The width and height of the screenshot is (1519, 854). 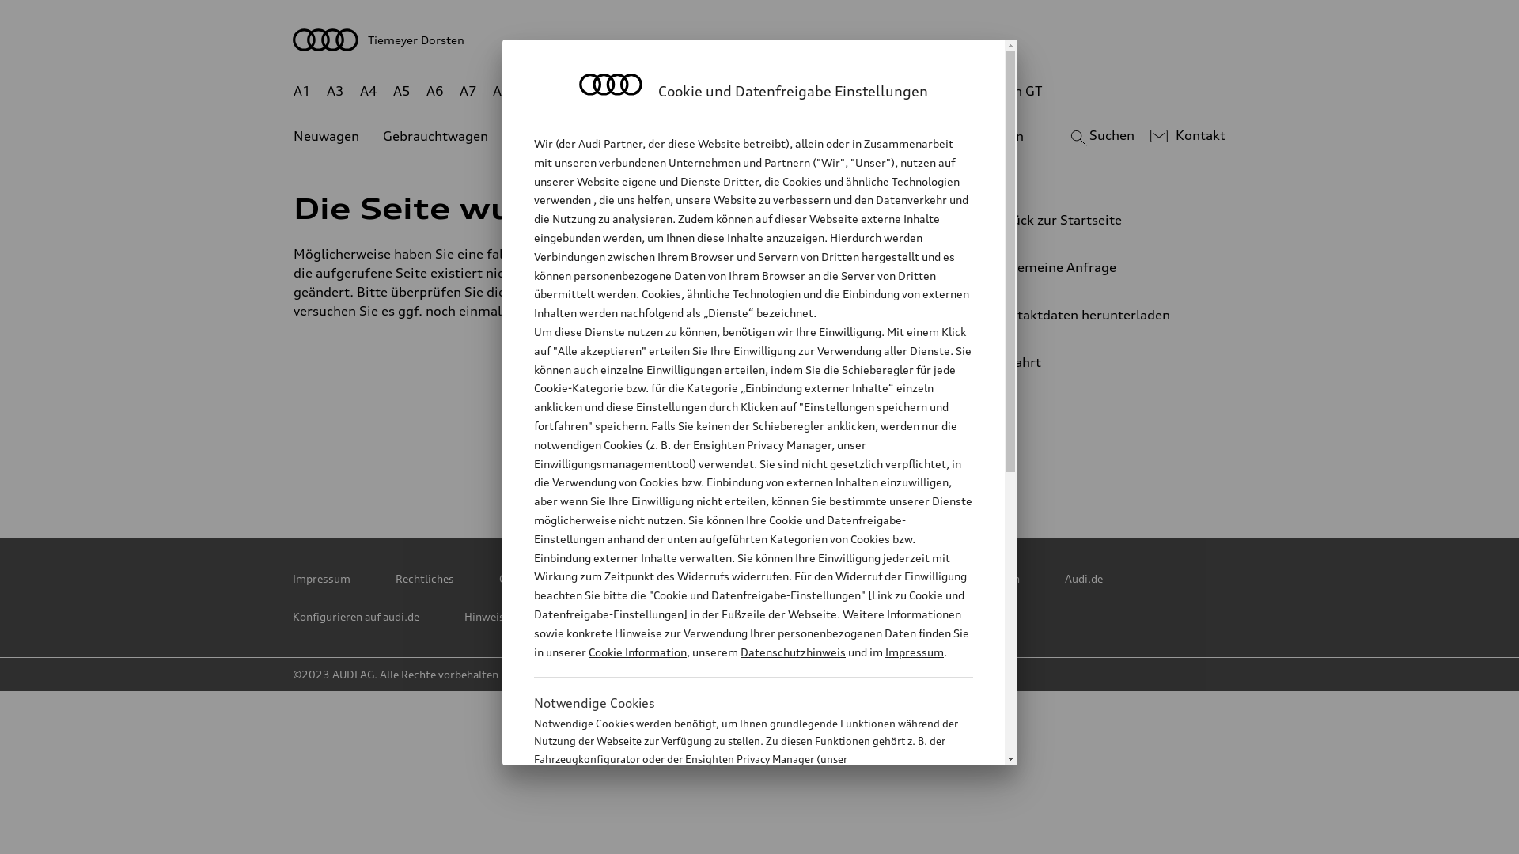 I want to click on Konfigurieren auf audi.de, so click(x=356, y=617).